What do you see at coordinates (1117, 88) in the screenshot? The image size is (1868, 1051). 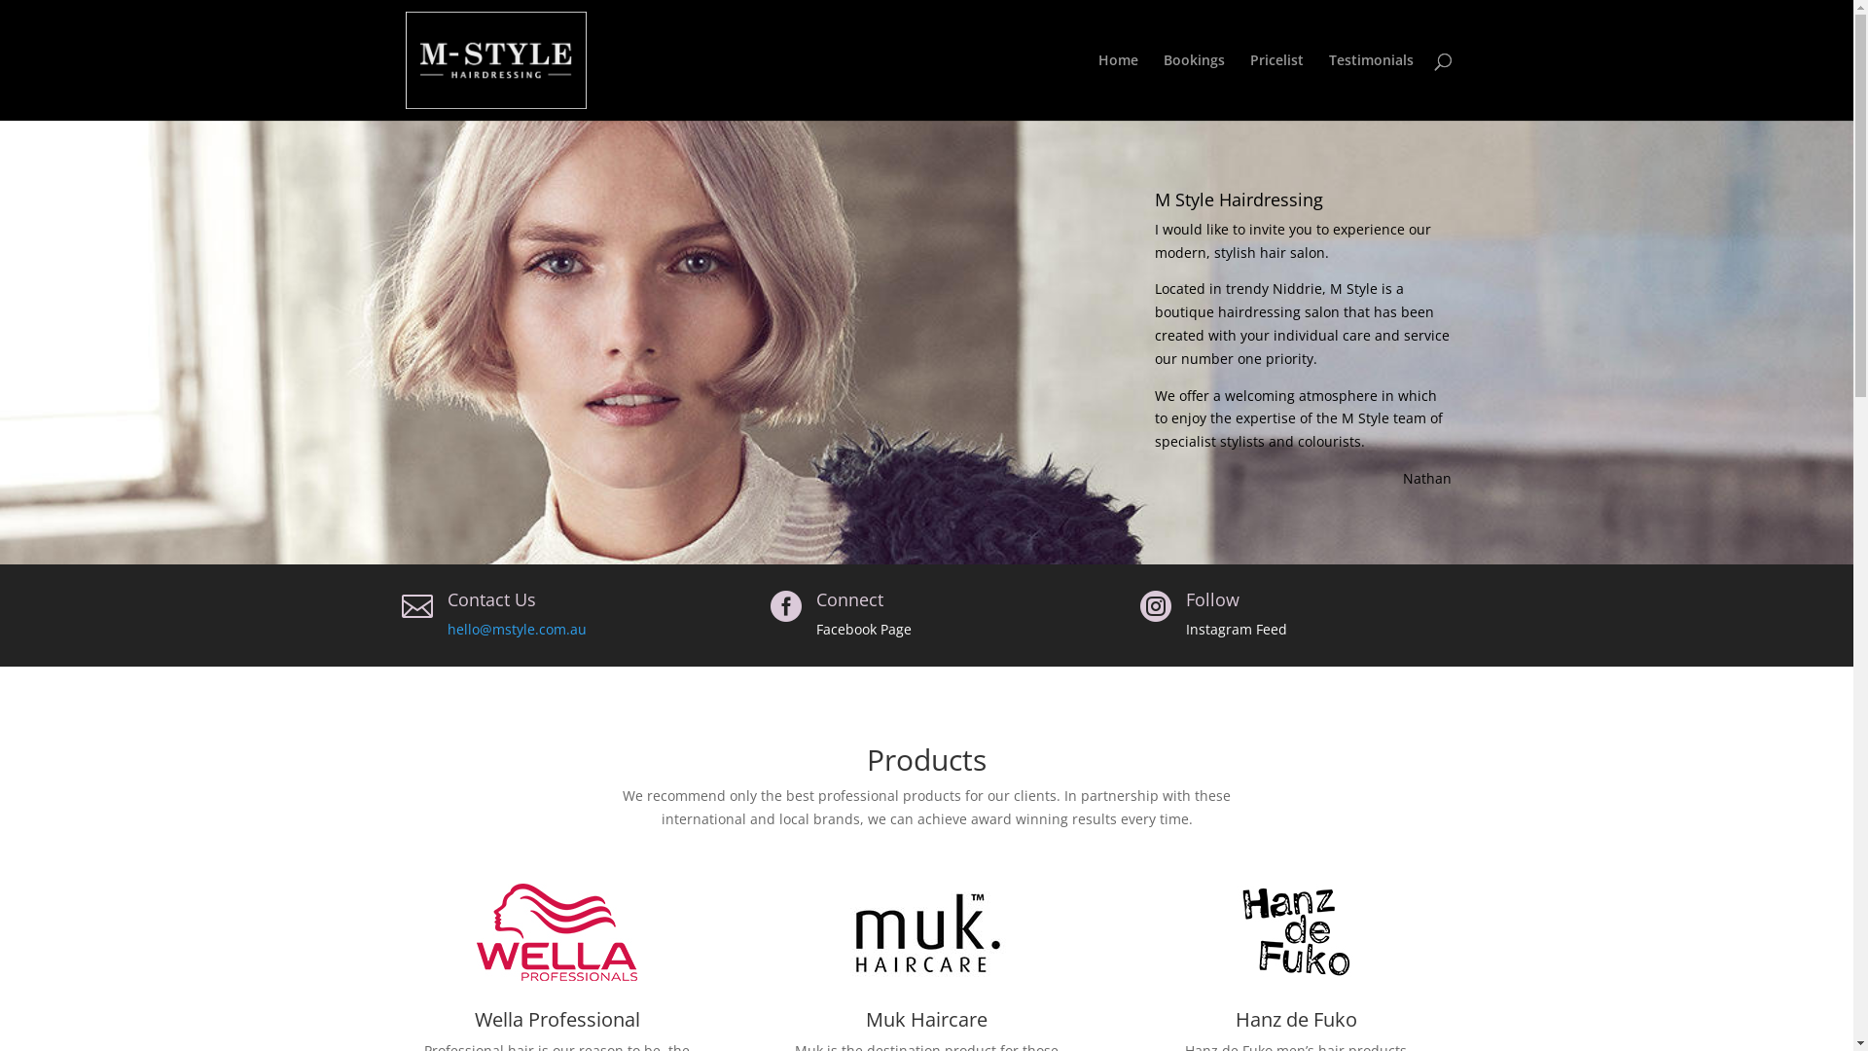 I see `Home` at bounding box center [1117, 88].